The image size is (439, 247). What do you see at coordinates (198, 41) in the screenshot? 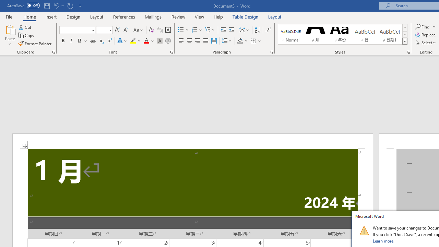
I see `Align Right` at bounding box center [198, 41].